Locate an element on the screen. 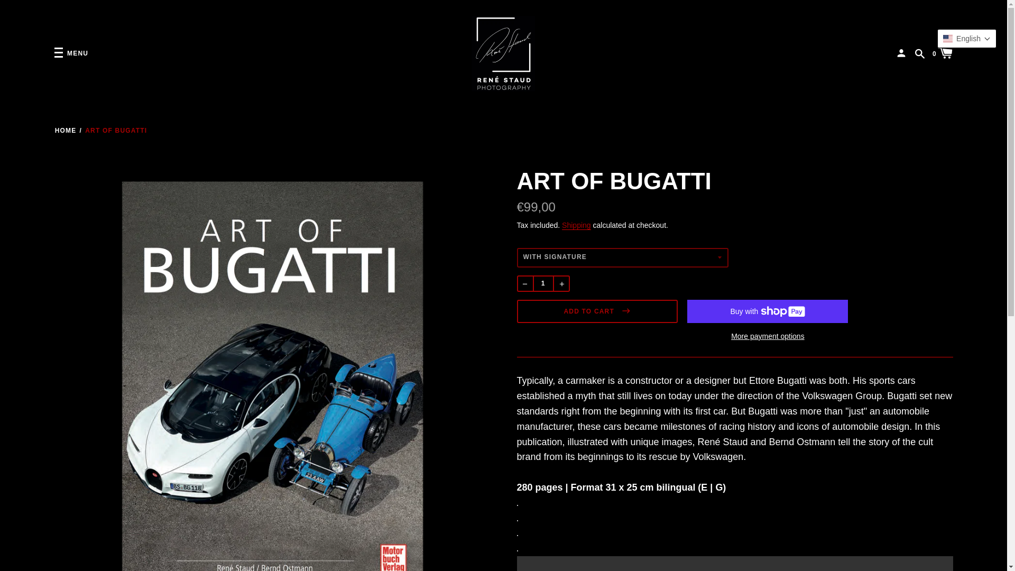 This screenshot has width=1015, height=571. 0 is located at coordinates (943, 52).